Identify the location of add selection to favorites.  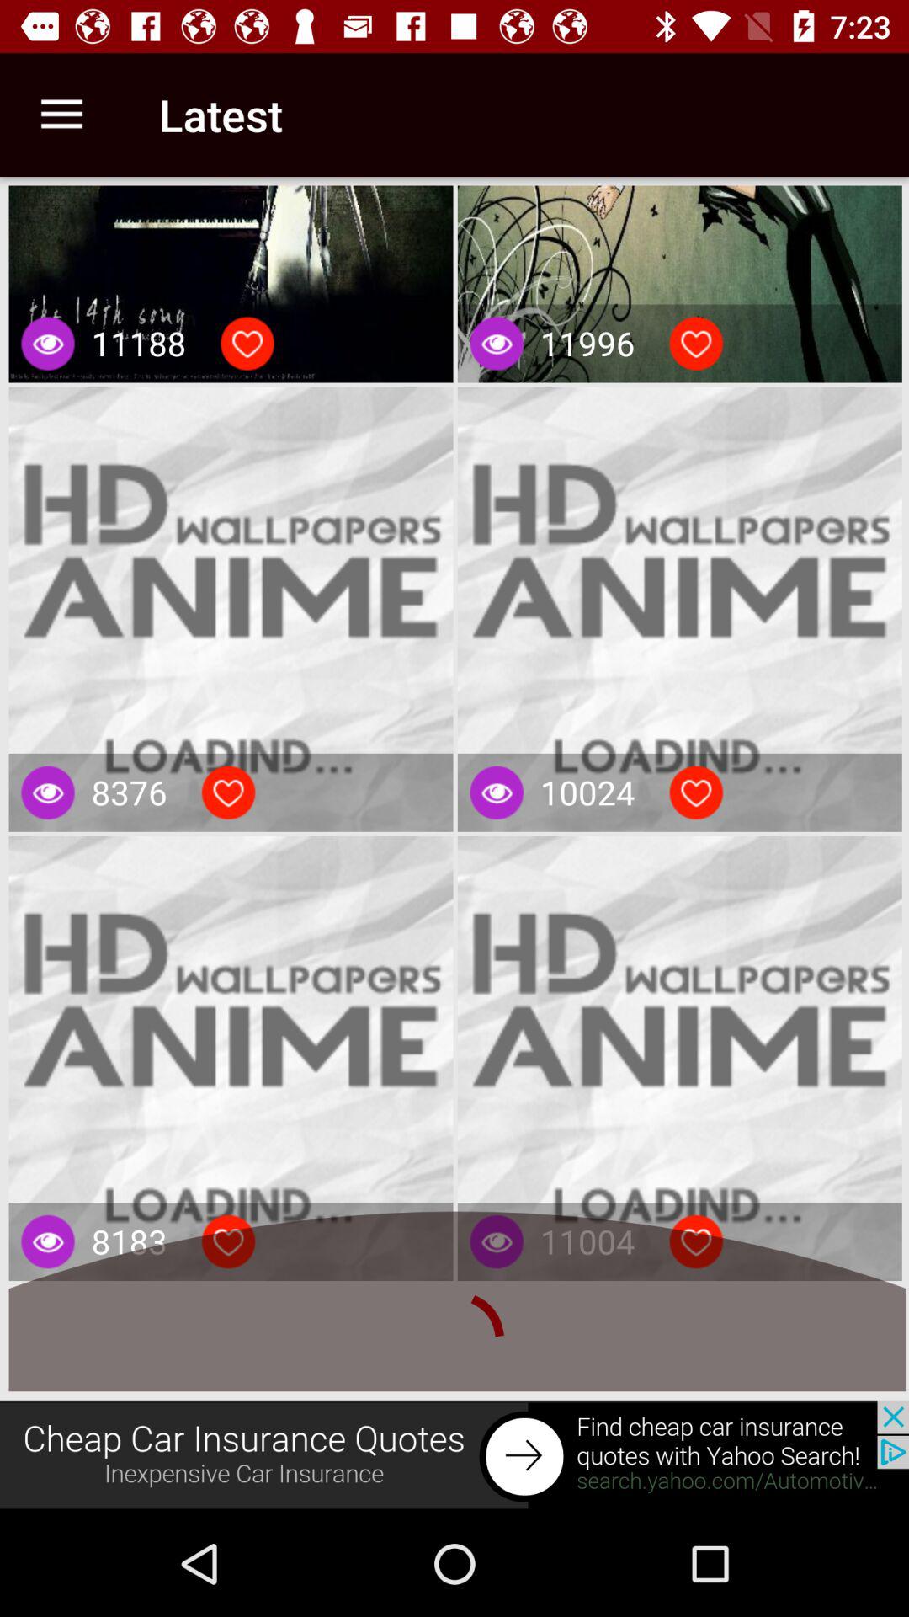
(696, 792).